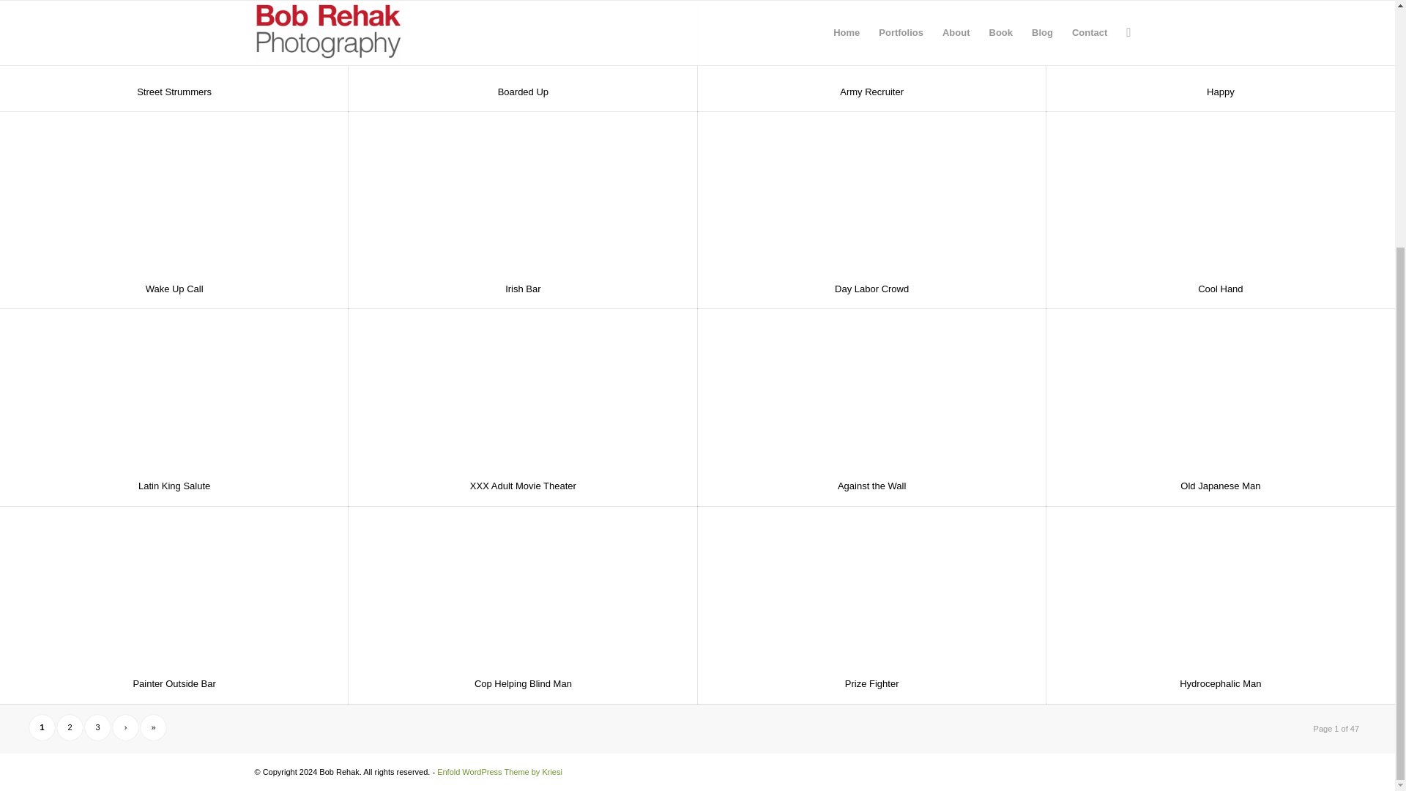  I want to click on Boarded Up, so click(523, 91).